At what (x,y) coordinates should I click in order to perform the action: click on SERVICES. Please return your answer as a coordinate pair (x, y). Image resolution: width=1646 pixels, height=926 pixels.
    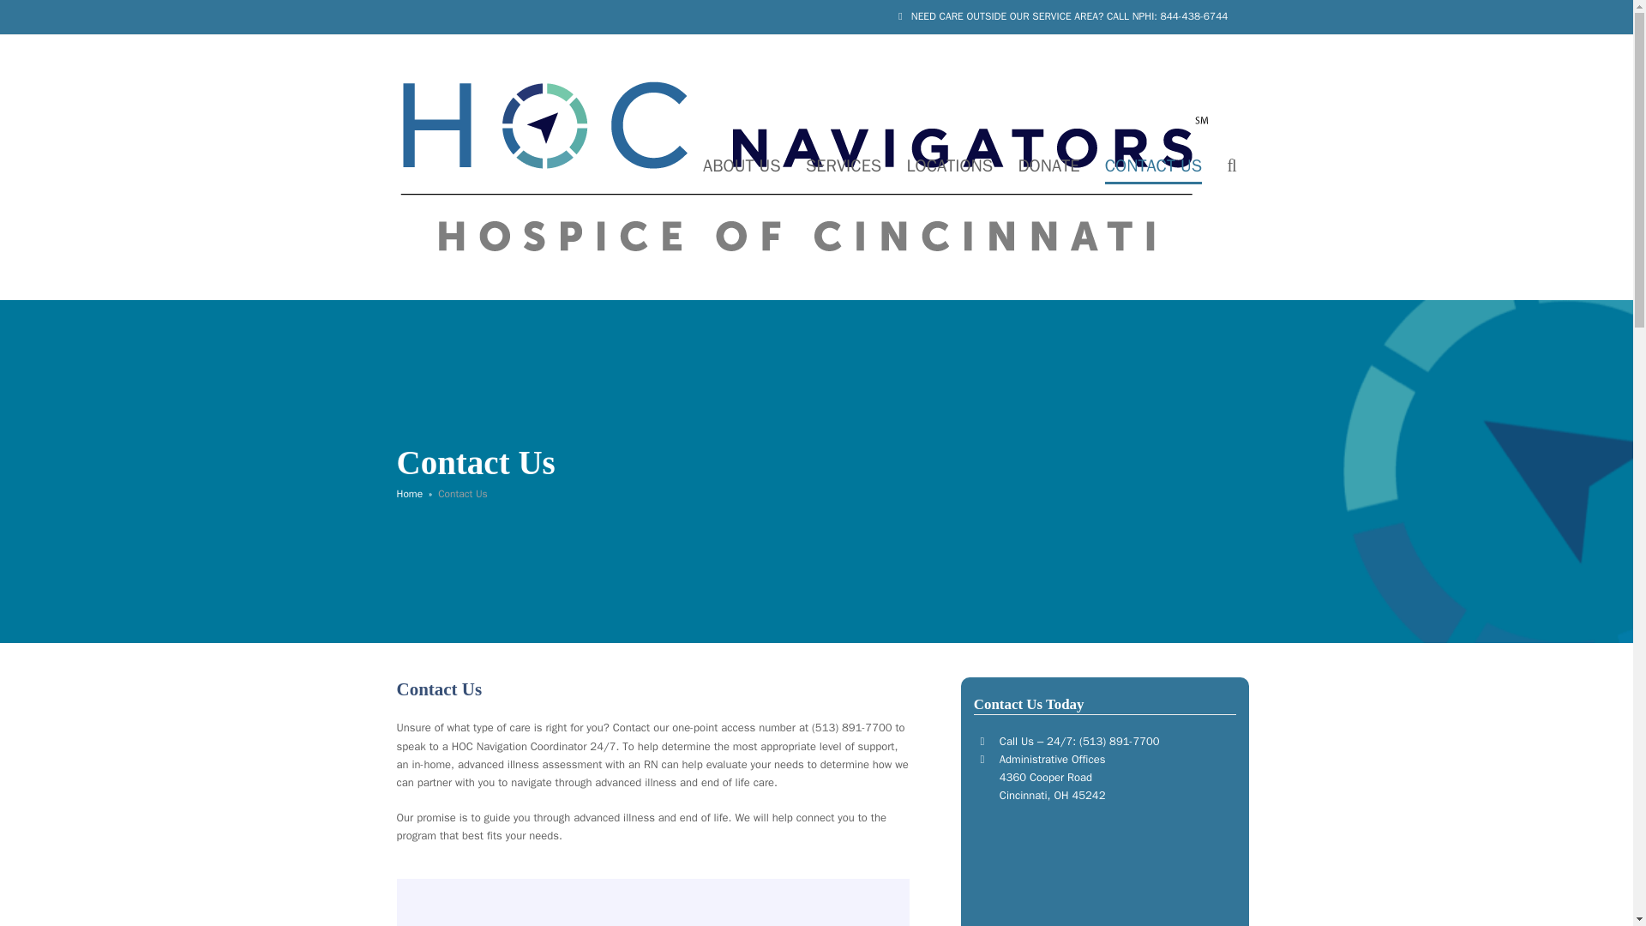
    Looking at the image, I should click on (844, 166).